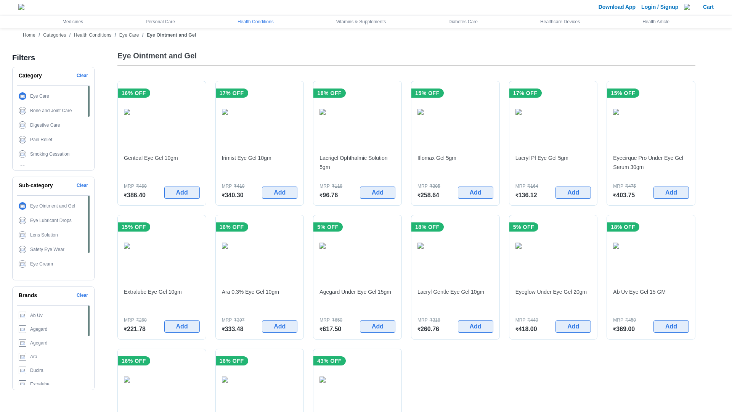  What do you see at coordinates (455, 126) in the screenshot?
I see `Iflomax Gel 5gm` at bounding box center [455, 126].